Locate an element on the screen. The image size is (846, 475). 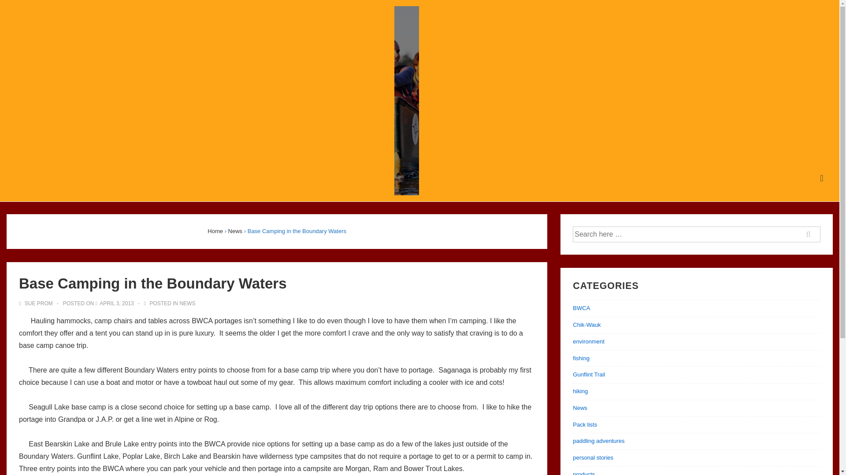
APRIL 3, 2013 is located at coordinates (116, 303).